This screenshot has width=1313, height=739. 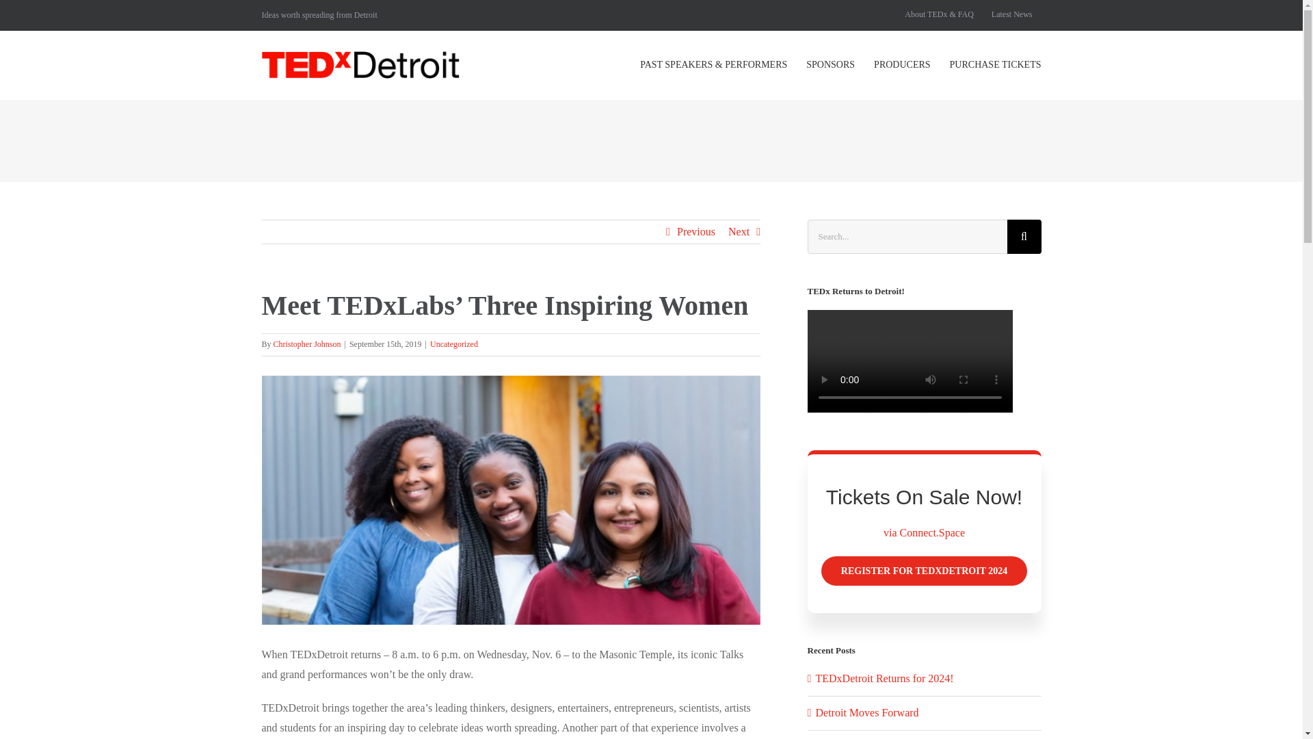 What do you see at coordinates (884, 678) in the screenshot?
I see `TEDxDetroit Returns for 2024!` at bounding box center [884, 678].